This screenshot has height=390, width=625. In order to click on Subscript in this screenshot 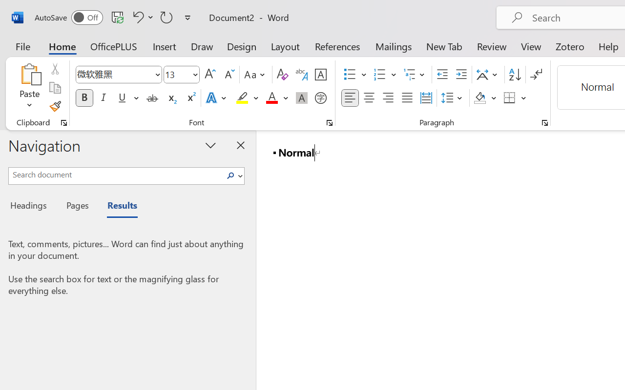, I will do `click(171, 98)`.